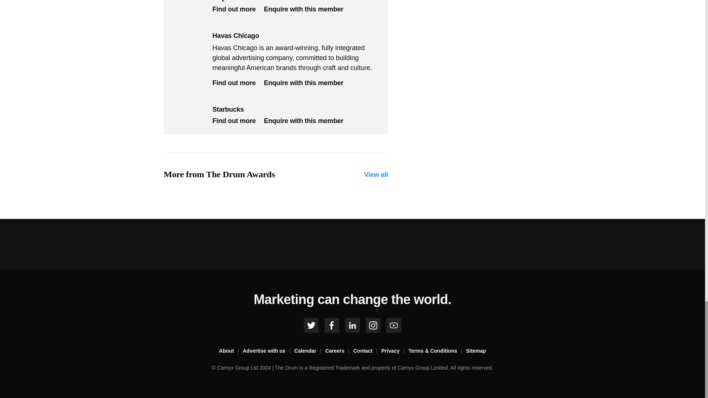 The height and width of the screenshot is (398, 708). Describe the element at coordinates (304, 83) in the screenshot. I see `Enquire with this member` at that location.